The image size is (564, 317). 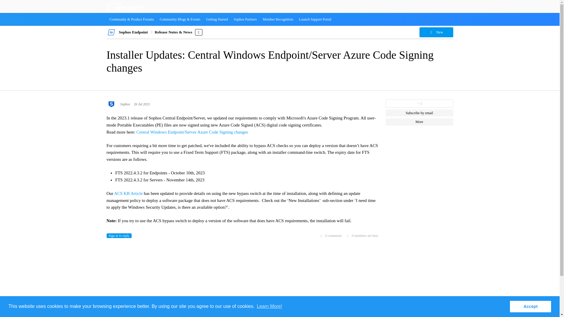 I want to click on Home, so click(x=125, y=6).